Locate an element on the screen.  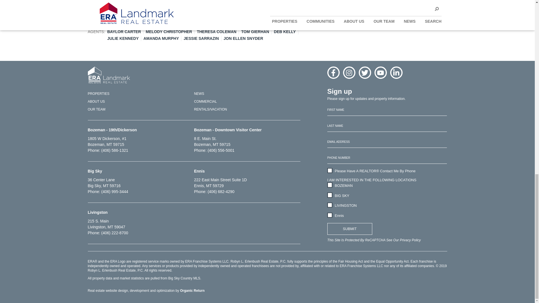
ERA Landmark on Twitter is located at coordinates (365, 72).